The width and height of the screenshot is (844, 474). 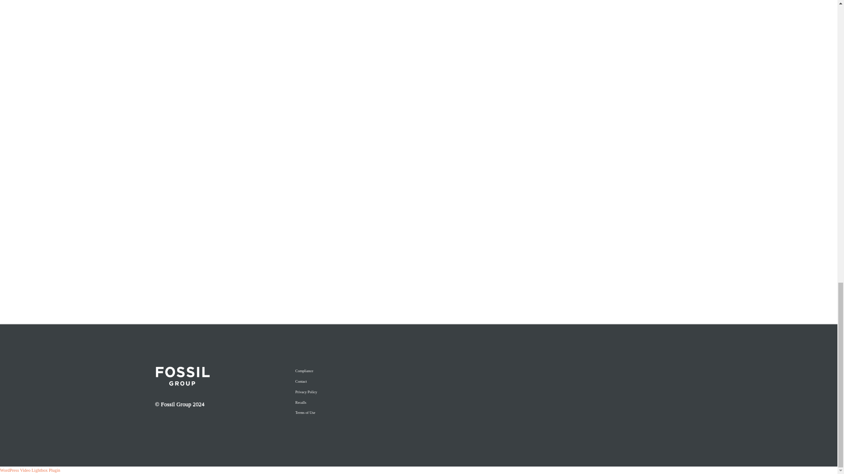 I want to click on Compliance, so click(x=350, y=371).